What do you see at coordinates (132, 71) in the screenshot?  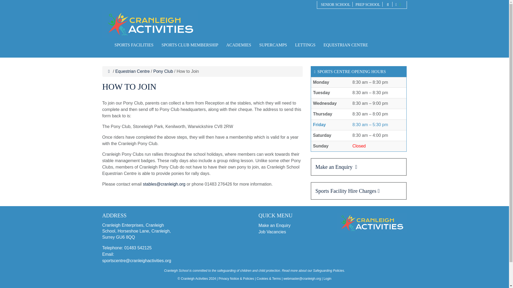 I see `Go to Equestrian Centre.` at bounding box center [132, 71].